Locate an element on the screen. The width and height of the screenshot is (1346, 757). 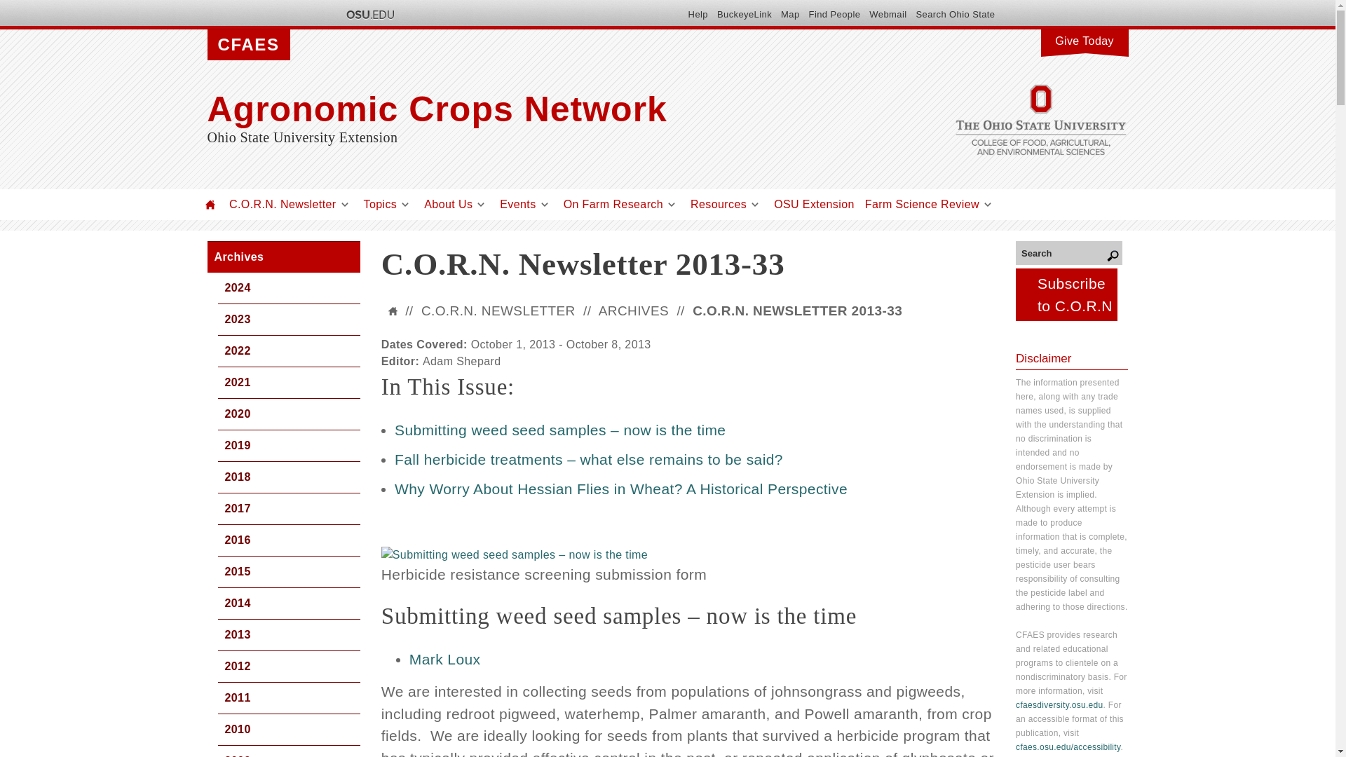
Search is located at coordinates (1068, 252).